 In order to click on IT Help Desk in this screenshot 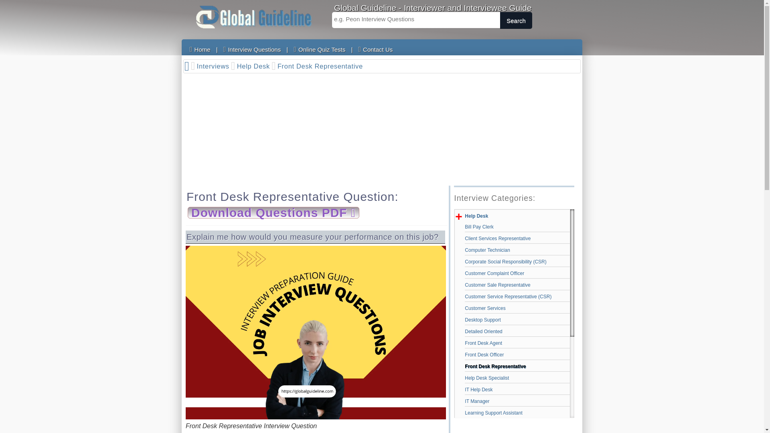, I will do `click(517, 390)`.